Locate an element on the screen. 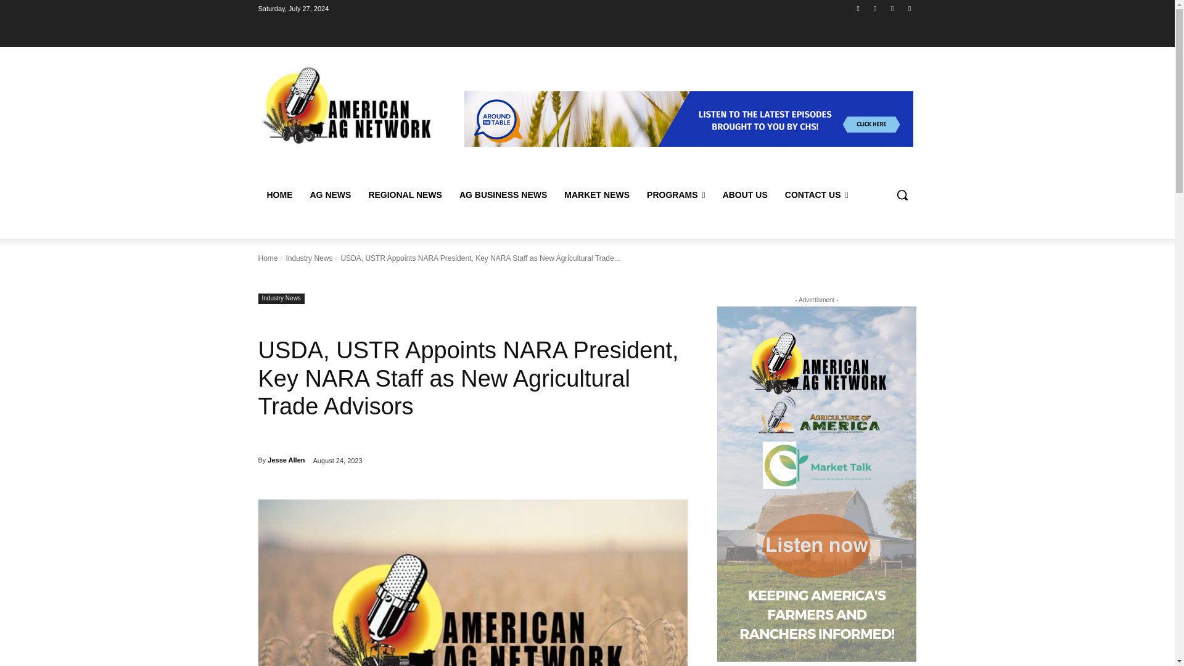 The image size is (1184, 666). PROGRAMS is located at coordinates (676, 195).